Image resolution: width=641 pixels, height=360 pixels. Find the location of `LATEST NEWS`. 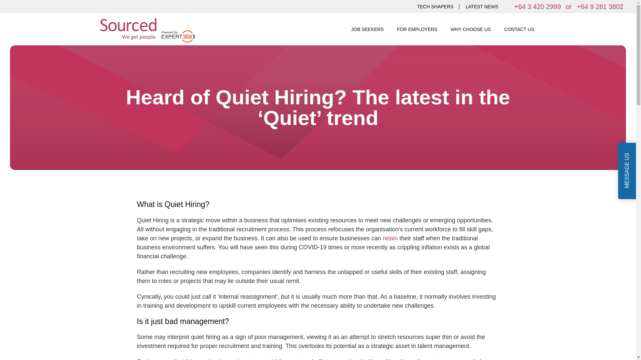

LATEST NEWS is located at coordinates (482, 7).